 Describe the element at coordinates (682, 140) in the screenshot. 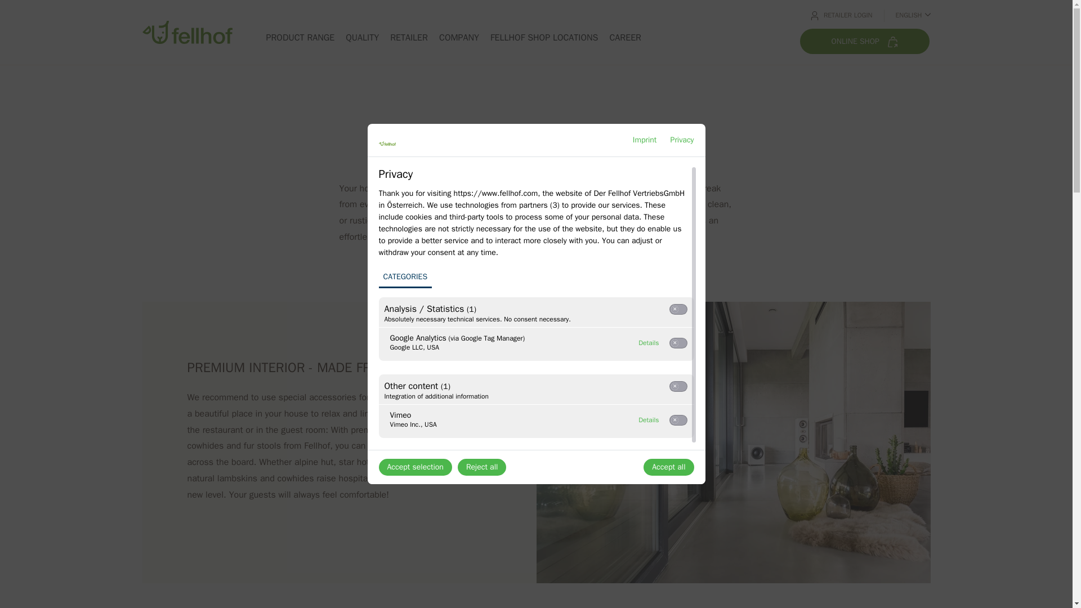

I see `FELLHOF SHOP LOCATIONS` at that location.